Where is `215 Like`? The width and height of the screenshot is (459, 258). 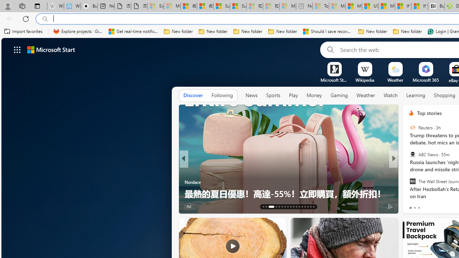
215 Like is located at coordinates (192, 206).